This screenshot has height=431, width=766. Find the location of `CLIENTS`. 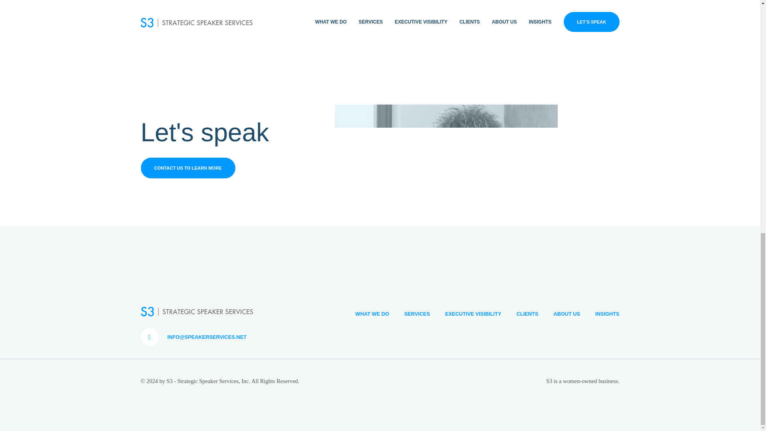

CLIENTS is located at coordinates (519, 314).